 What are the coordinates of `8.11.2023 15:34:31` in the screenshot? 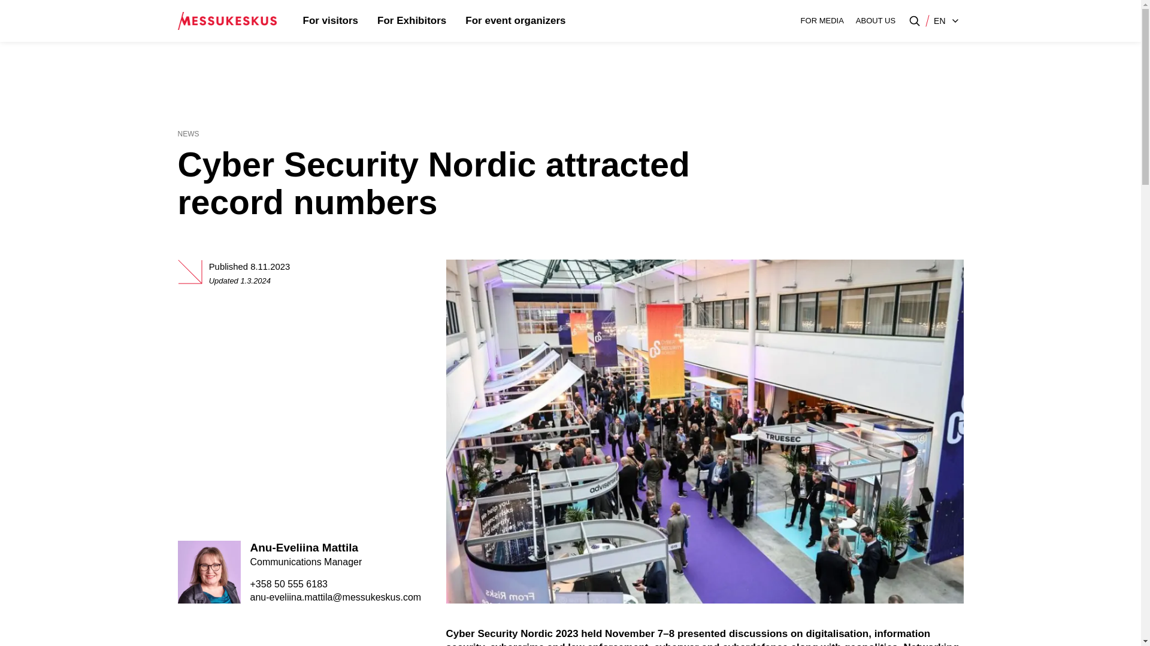 It's located at (270, 267).